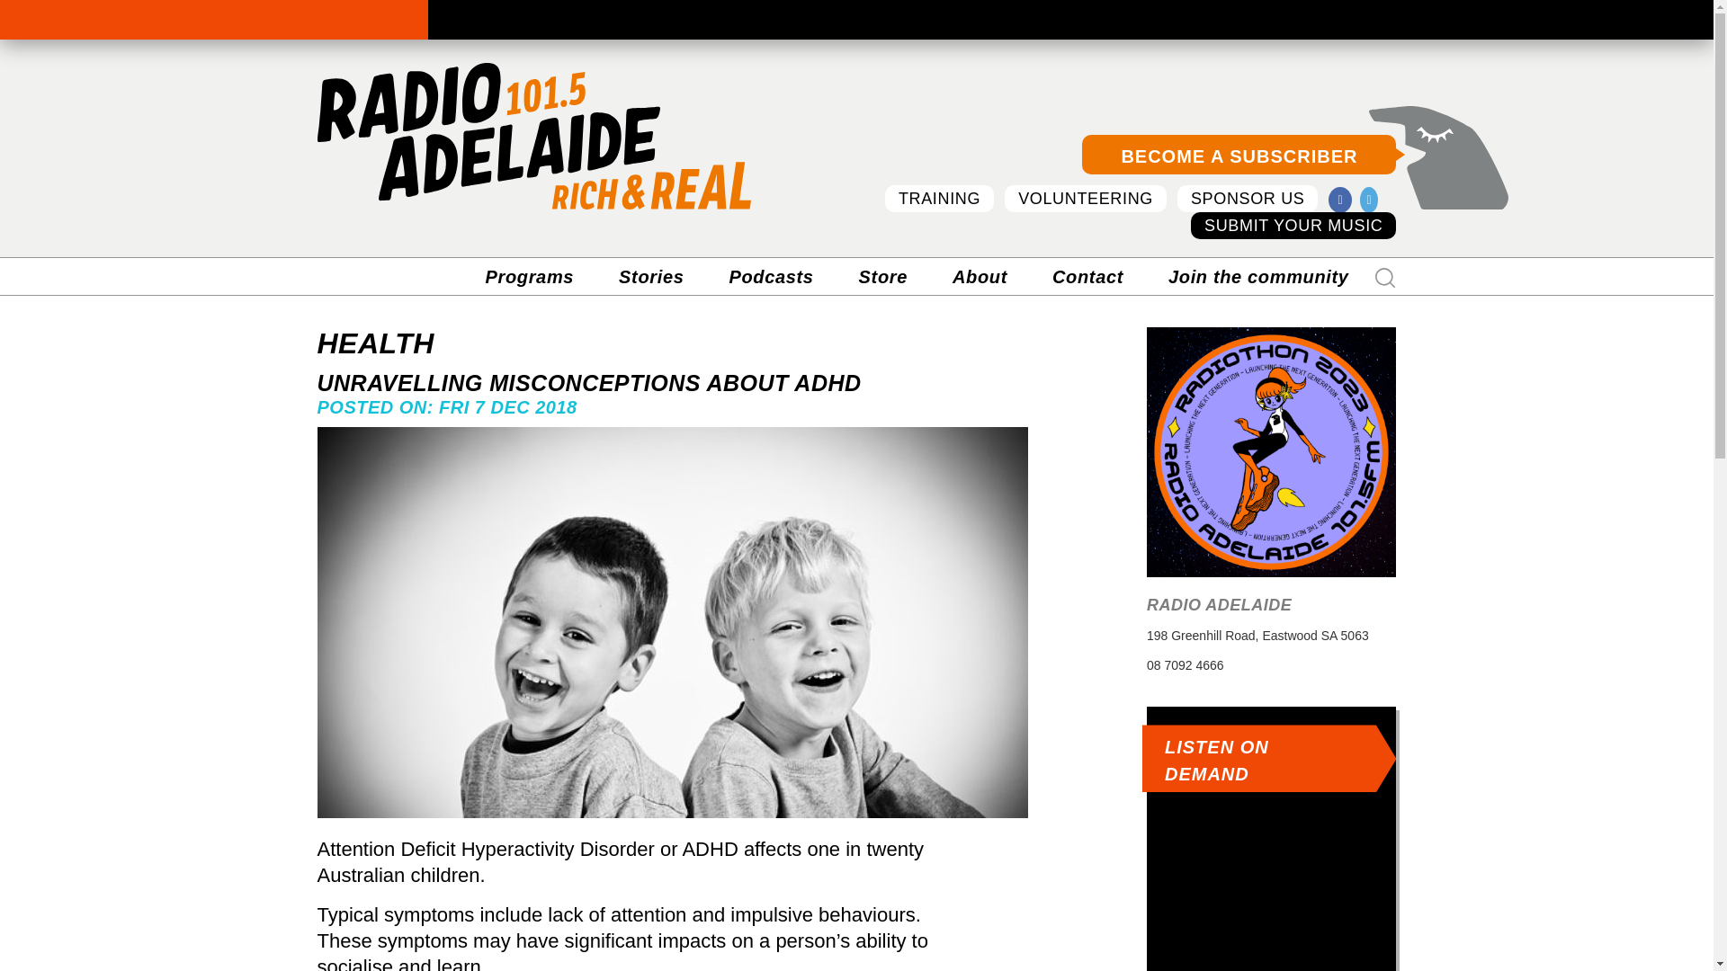 This screenshot has height=971, width=1727. I want to click on Programs, so click(530, 277).